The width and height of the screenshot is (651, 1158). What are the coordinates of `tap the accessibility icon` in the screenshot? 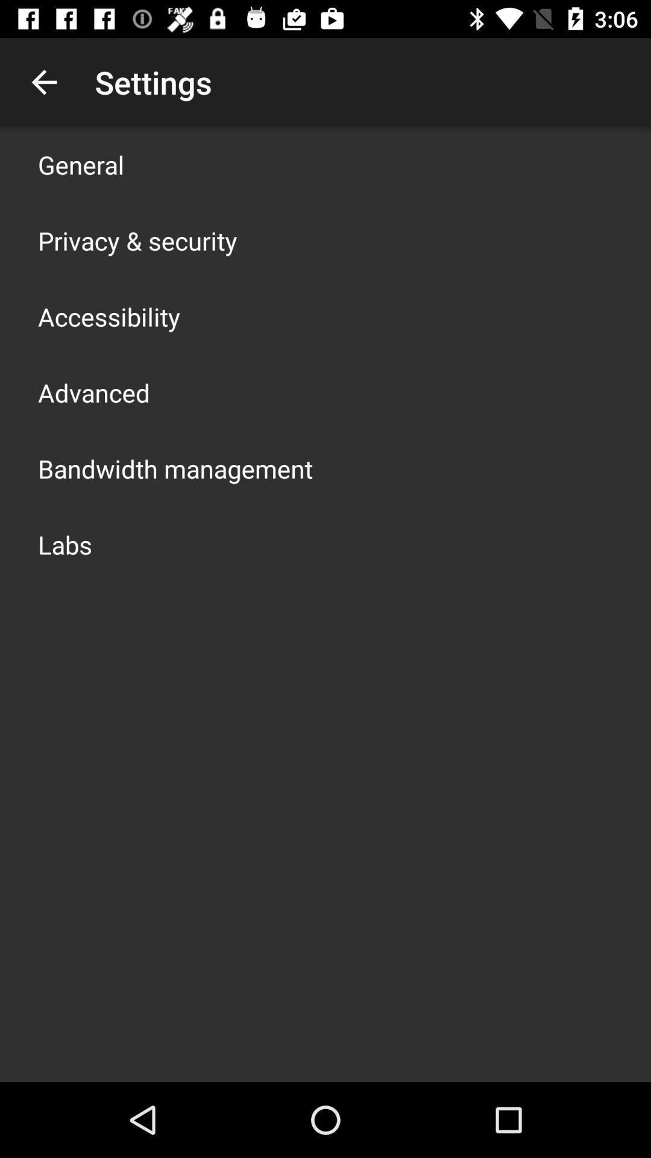 It's located at (109, 316).